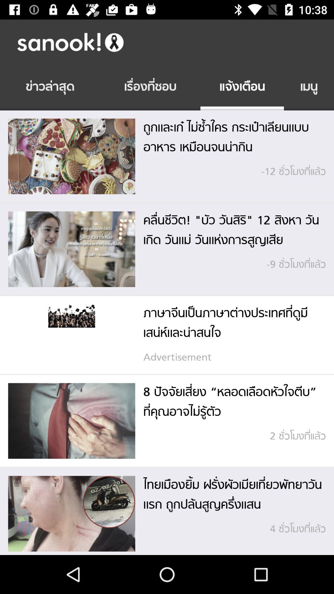  Describe the element at coordinates (173, 42) in the screenshot. I see `click on sanook button` at that location.